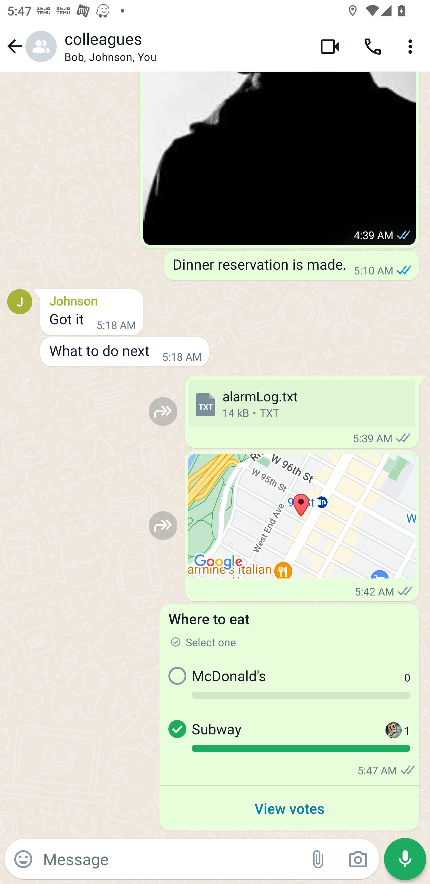  What do you see at coordinates (388, 684) in the screenshot?
I see `0` at bounding box center [388, 684].